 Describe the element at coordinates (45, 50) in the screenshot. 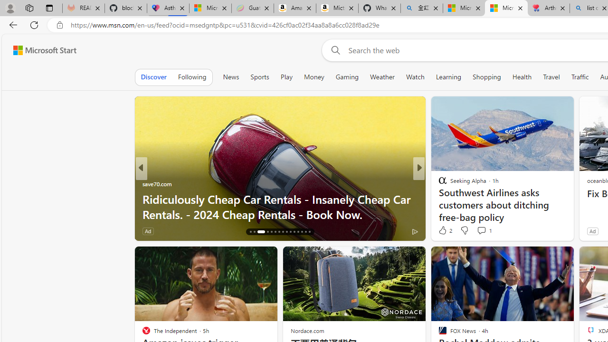

I see `Microsoft Start` at that location.